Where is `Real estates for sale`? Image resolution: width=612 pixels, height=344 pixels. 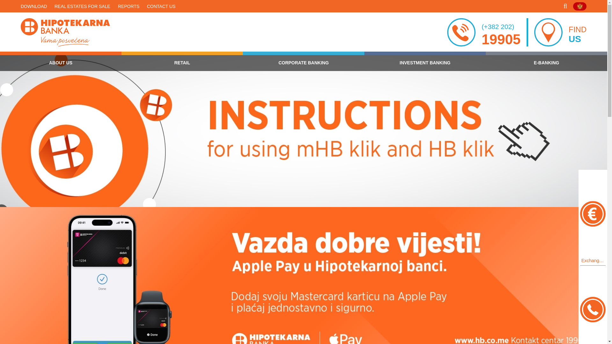
Real estates for sale is located at coordinates (82, 6).